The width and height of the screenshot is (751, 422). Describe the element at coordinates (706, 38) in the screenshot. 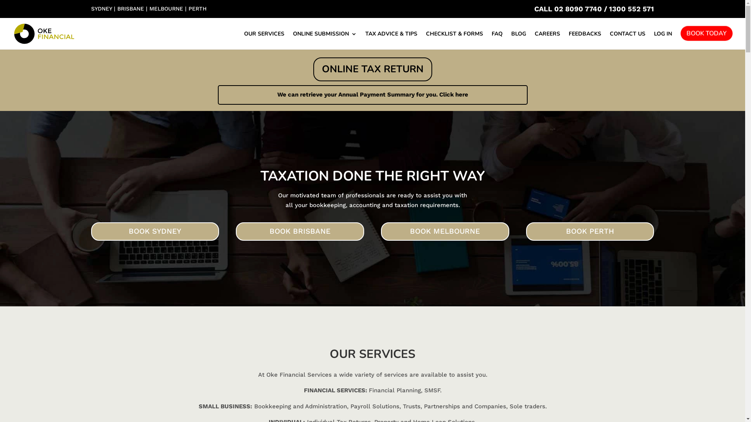

I see `BOOK TODAY` at that location.